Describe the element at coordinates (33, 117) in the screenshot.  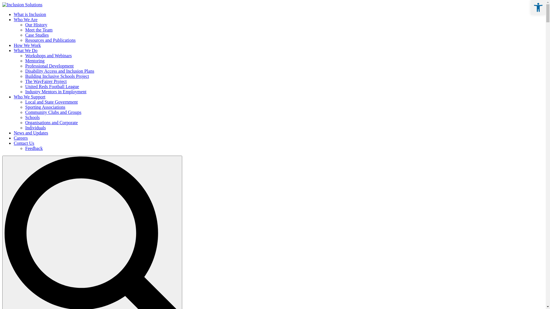
I see `Schools` at that location.